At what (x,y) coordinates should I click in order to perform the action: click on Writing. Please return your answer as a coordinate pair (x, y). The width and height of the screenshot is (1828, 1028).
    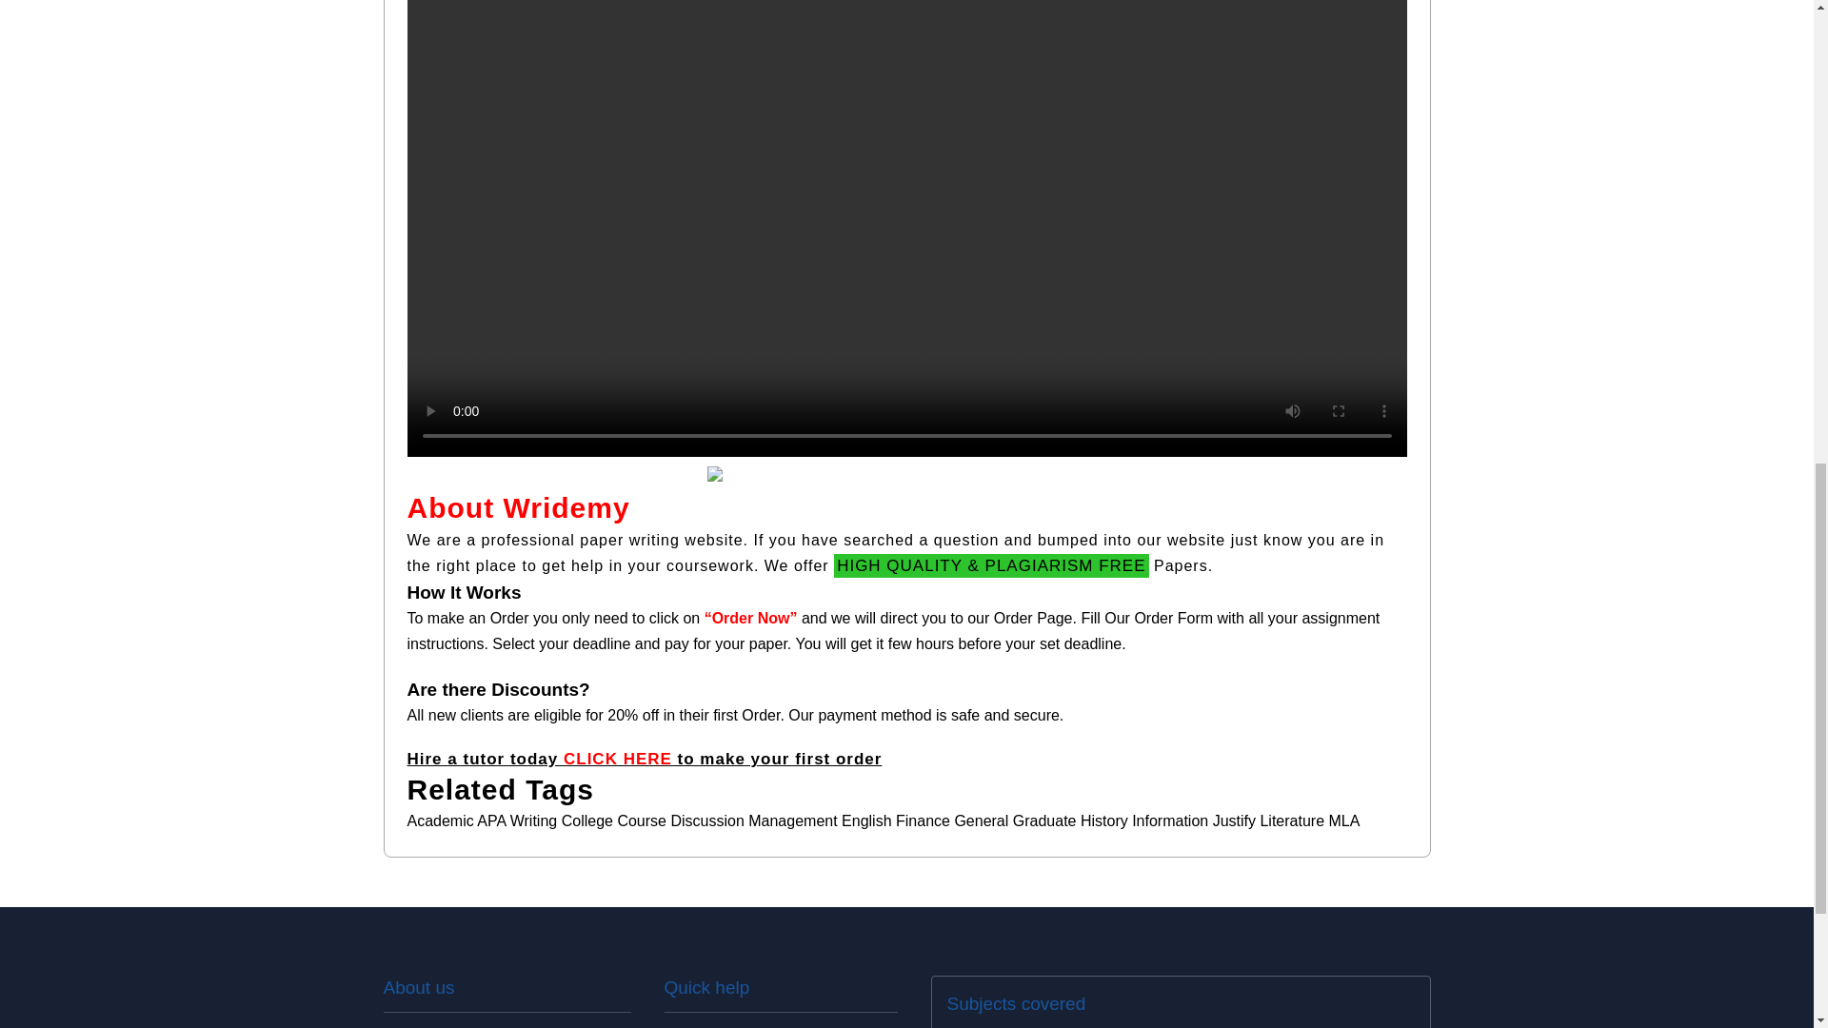
    Looking at the image, I should click on (533, 820).